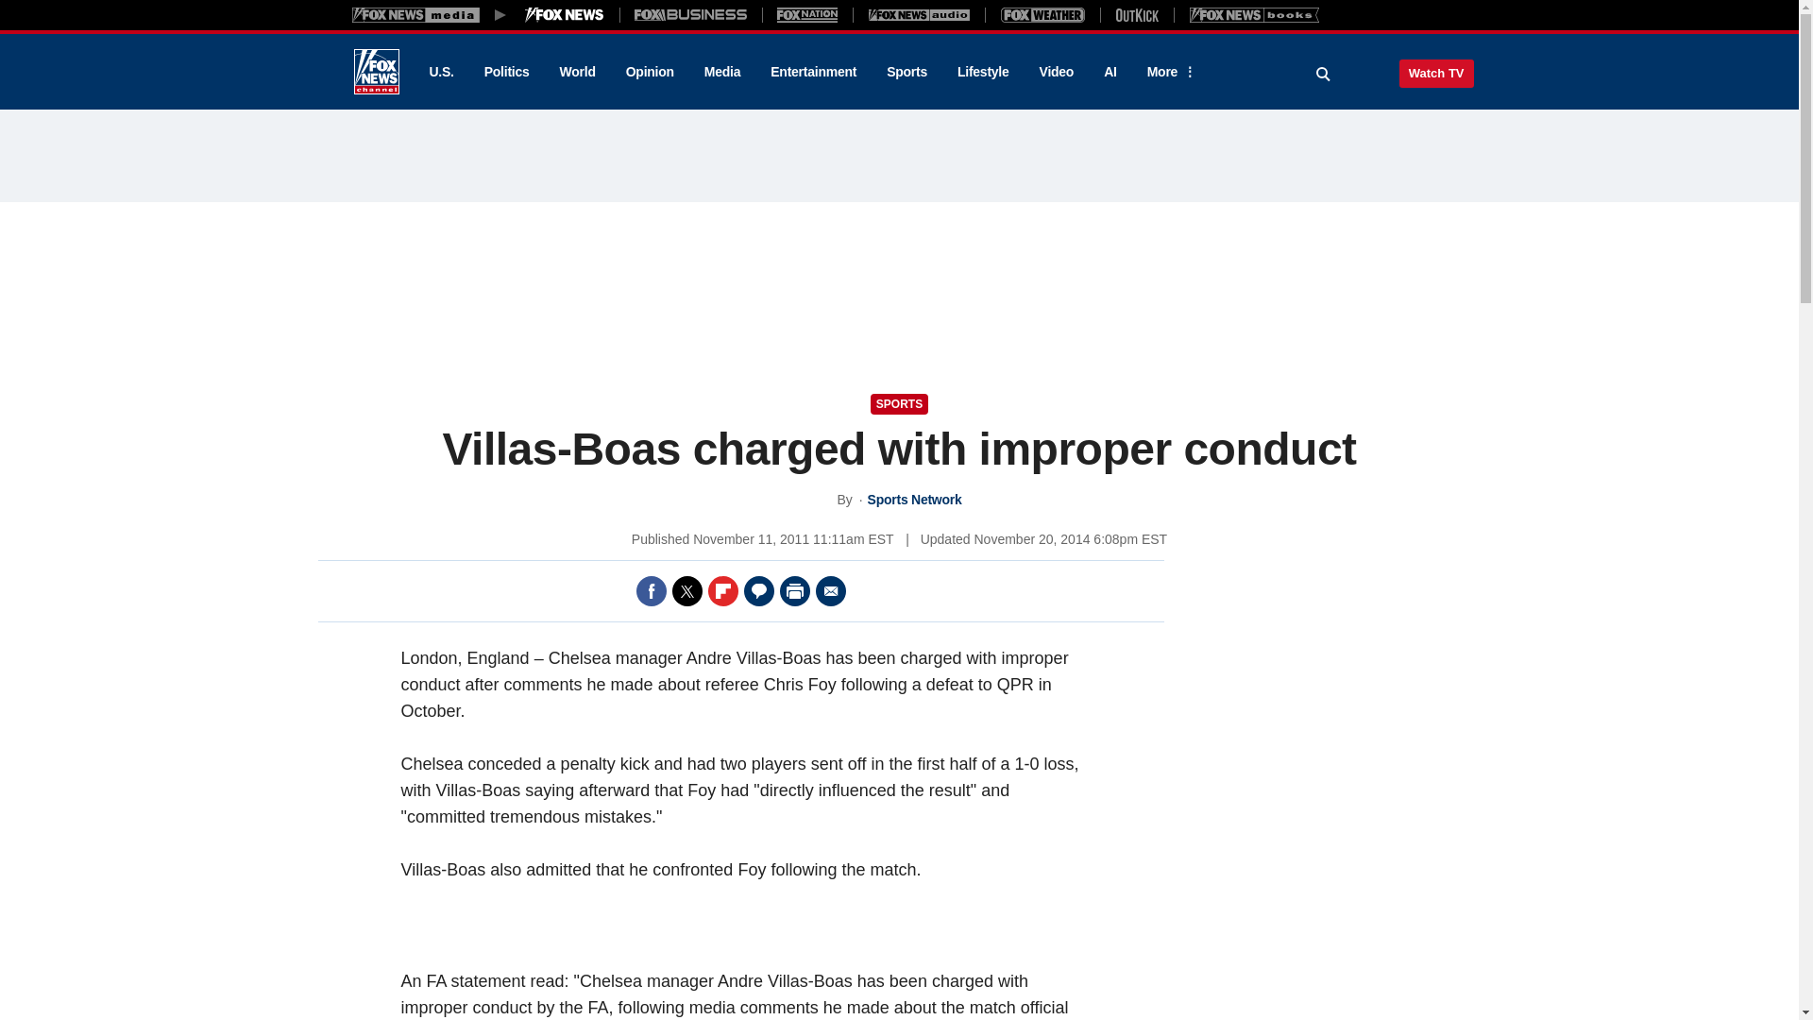 The width and height of the screenshot is (1813, 1020). I want to click on Fox News Audio, so click(919, 14).